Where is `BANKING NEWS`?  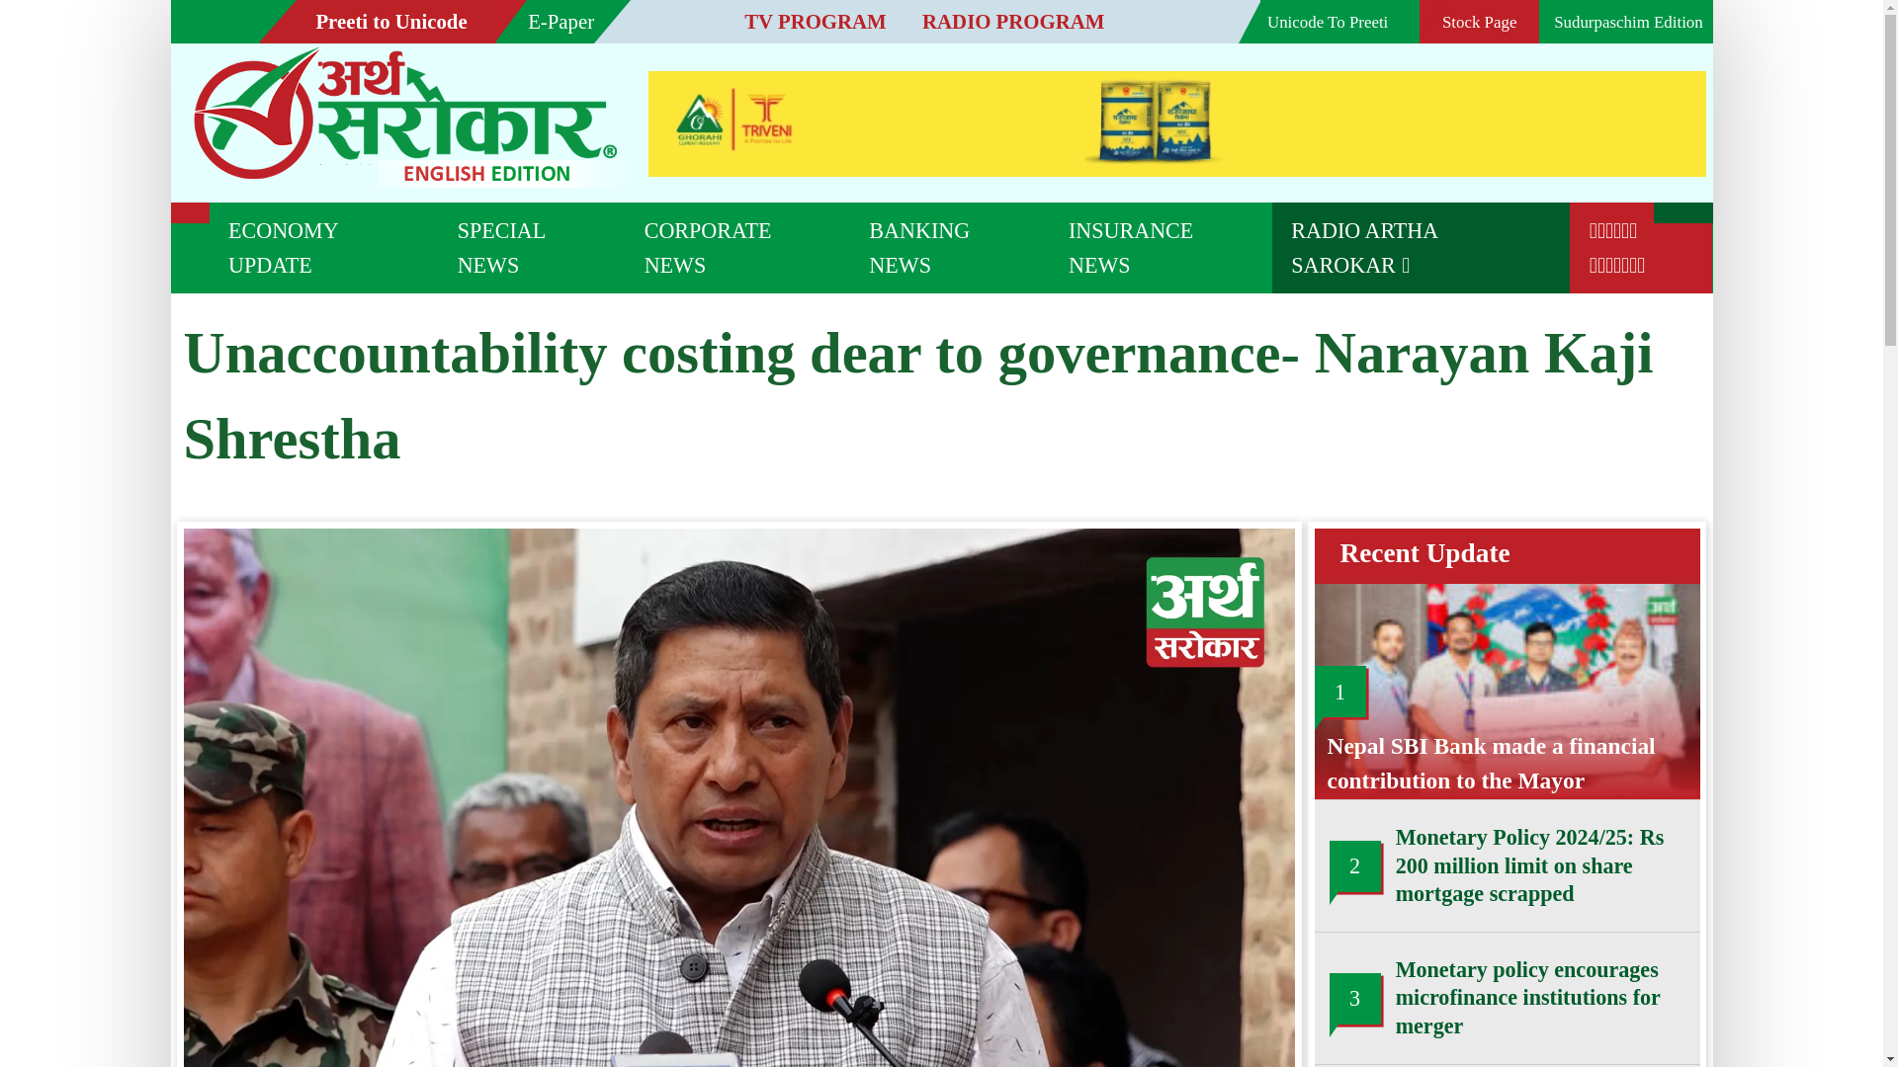 BANKING NEWS is located at coordinates (730, 190).